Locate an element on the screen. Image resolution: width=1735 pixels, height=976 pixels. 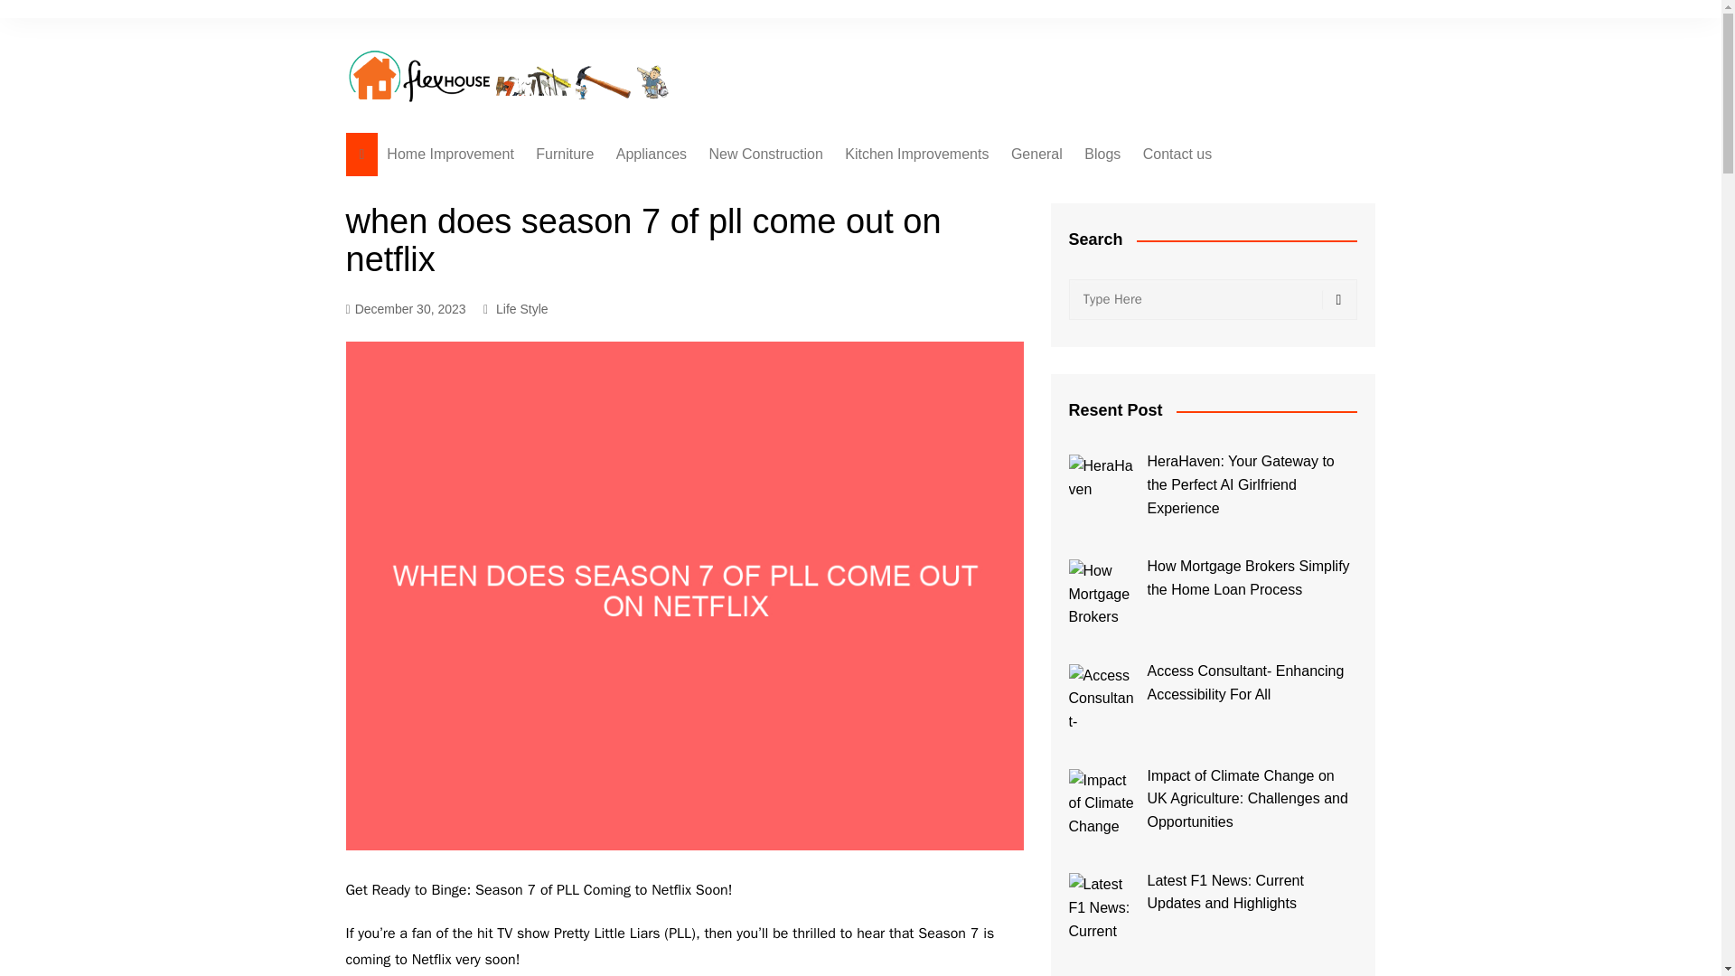
Life Style is located at coordinates (522, 309).